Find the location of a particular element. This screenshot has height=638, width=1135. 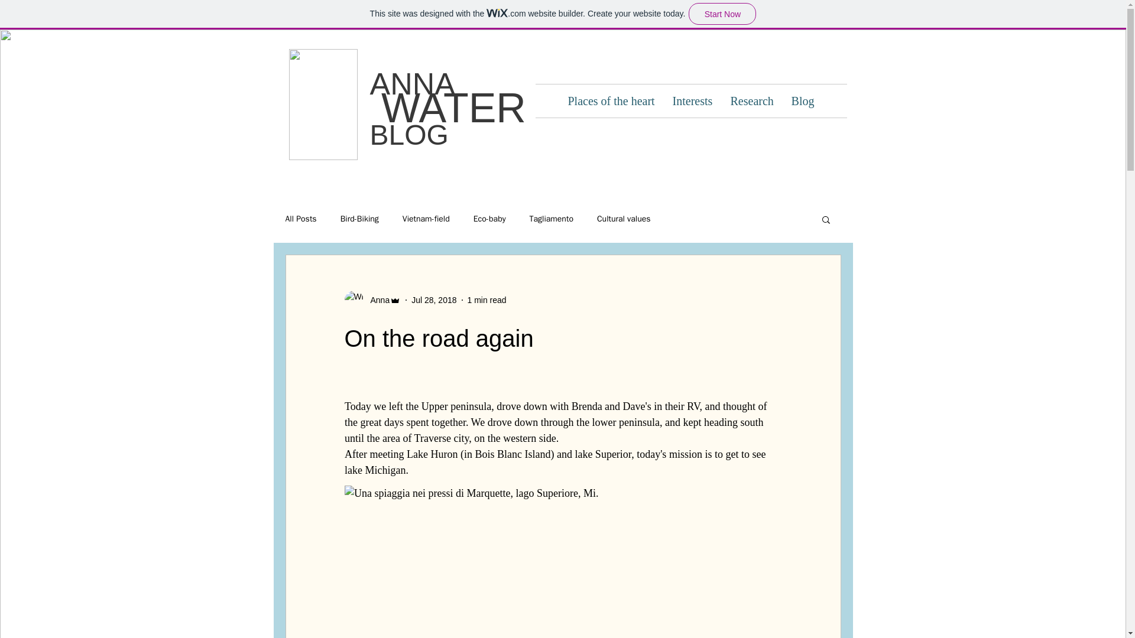

BLOG is located at coordinates (409, 135).